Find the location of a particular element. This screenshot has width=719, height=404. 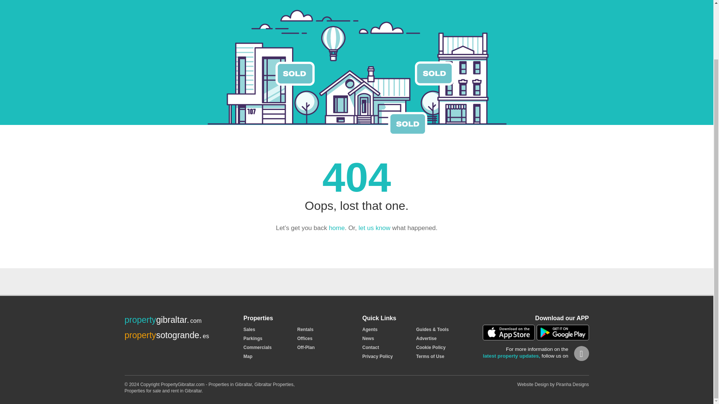

Off-Plan is located at coordinates (306, 348).